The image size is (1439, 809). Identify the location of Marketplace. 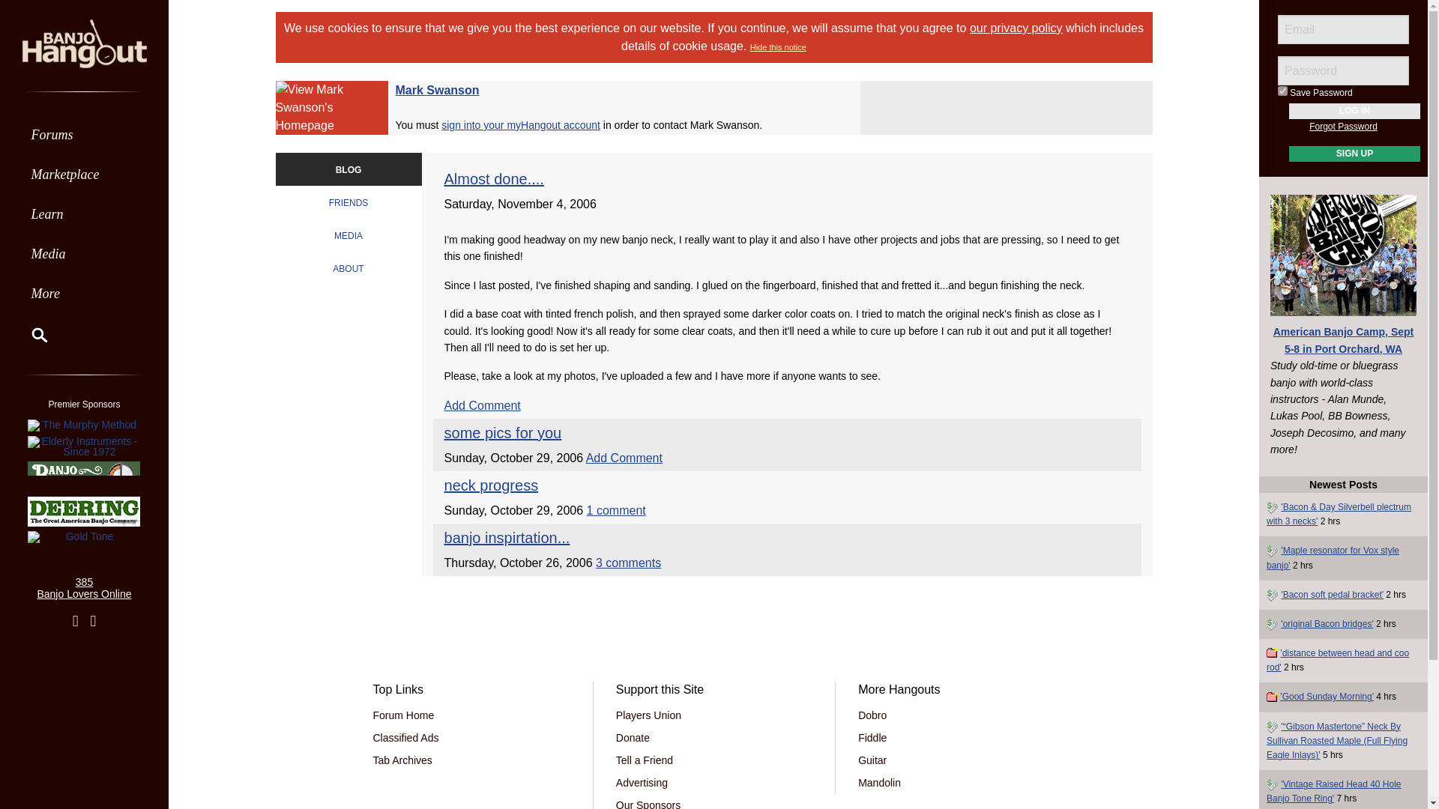
(84, 174).